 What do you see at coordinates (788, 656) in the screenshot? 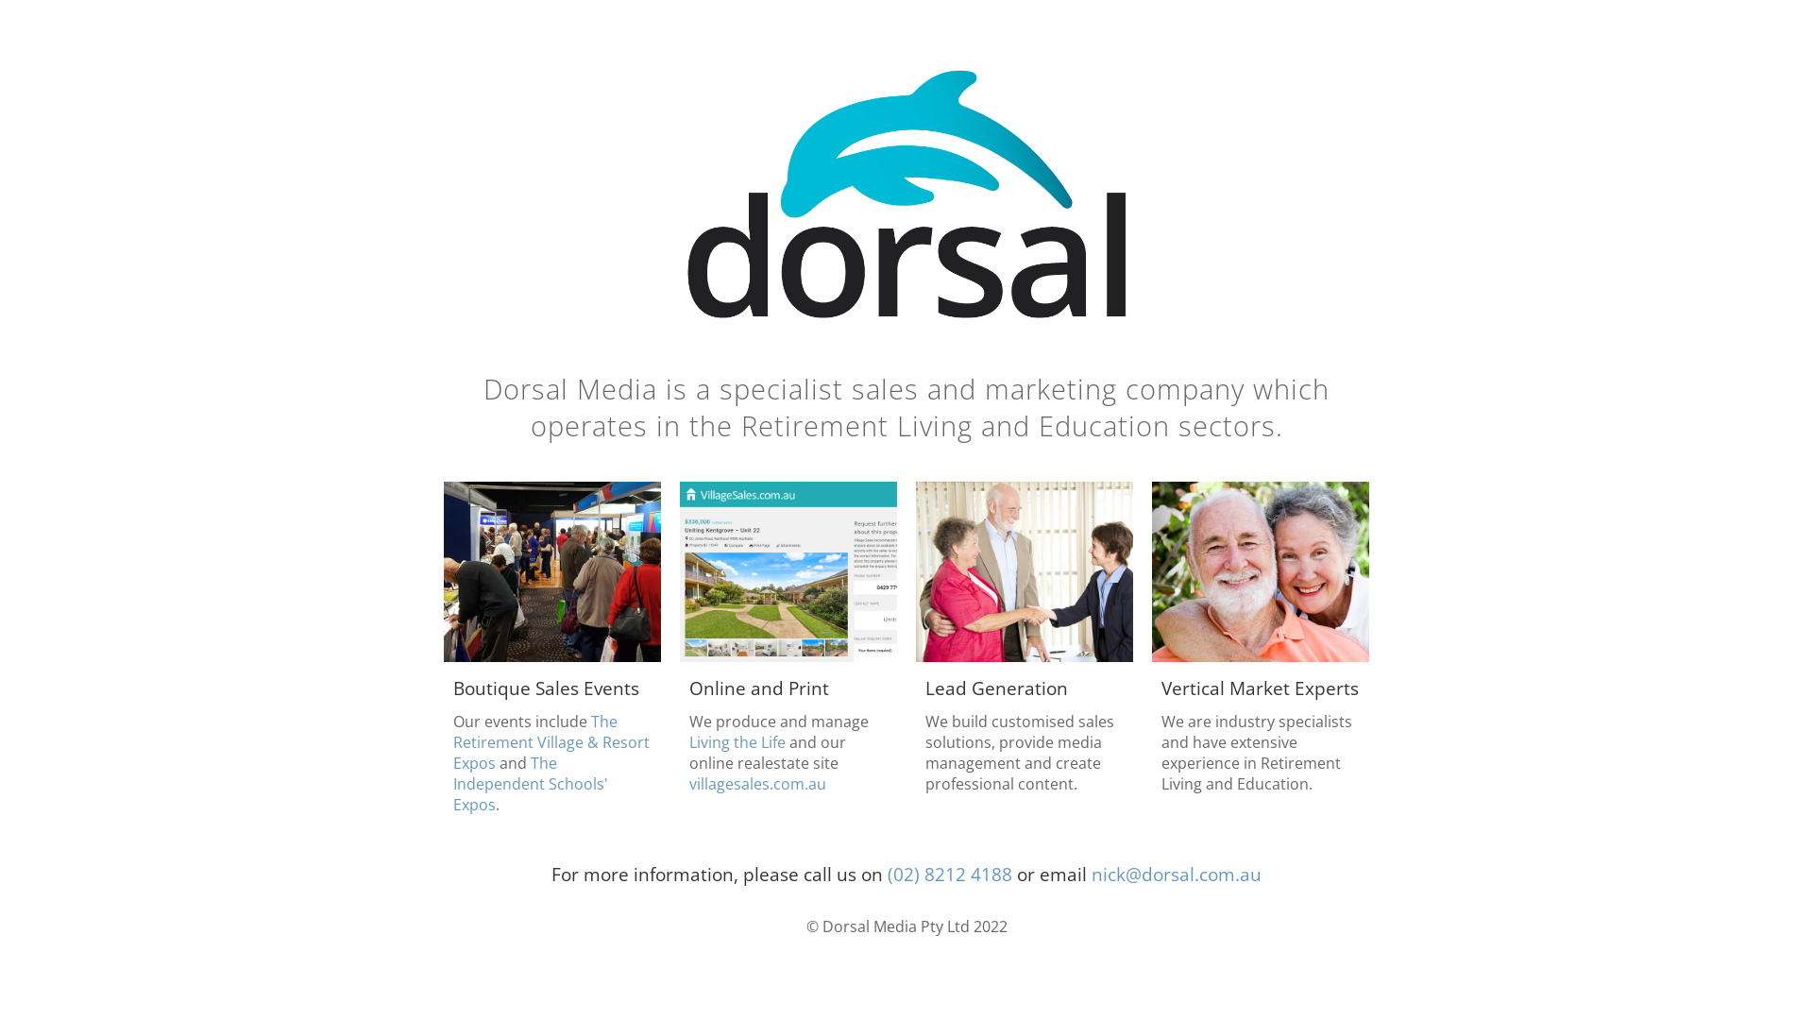
I see `Village Sales` at bounding box center [788, 656].